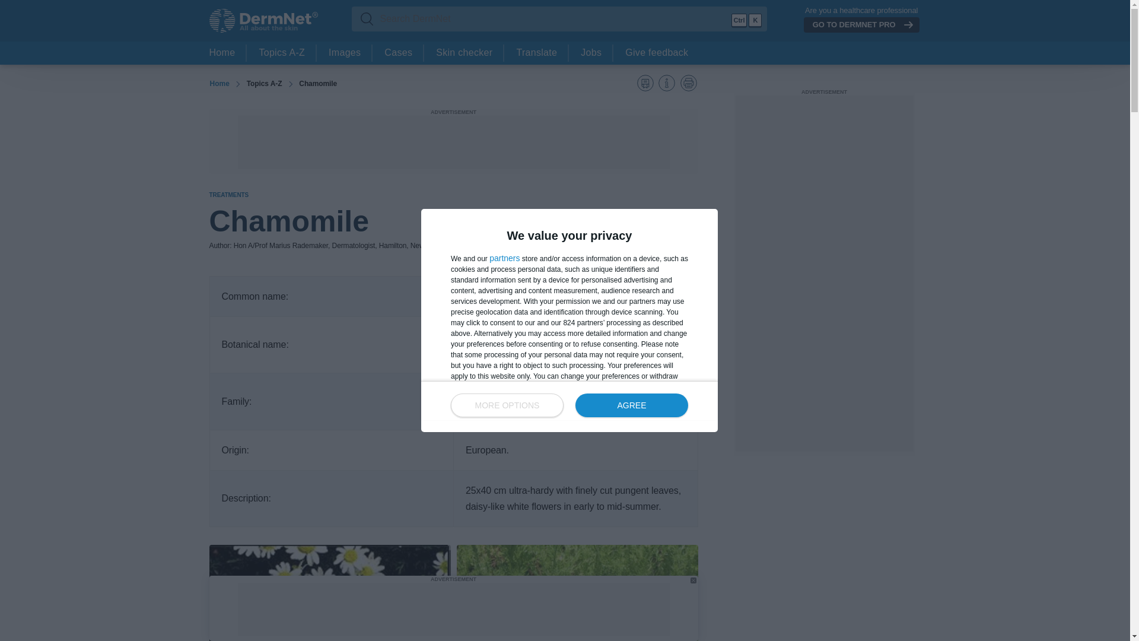  Describe the element at coordinates (219, 84) in the screenshot. I see `Home` at that location.